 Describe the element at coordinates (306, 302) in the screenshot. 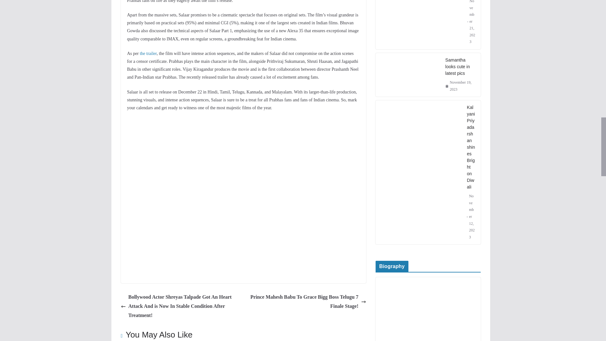

I see `Prince Mahesh Babu To Grace Bigg Boss Telugu 7 Finale Stage!` at that location.